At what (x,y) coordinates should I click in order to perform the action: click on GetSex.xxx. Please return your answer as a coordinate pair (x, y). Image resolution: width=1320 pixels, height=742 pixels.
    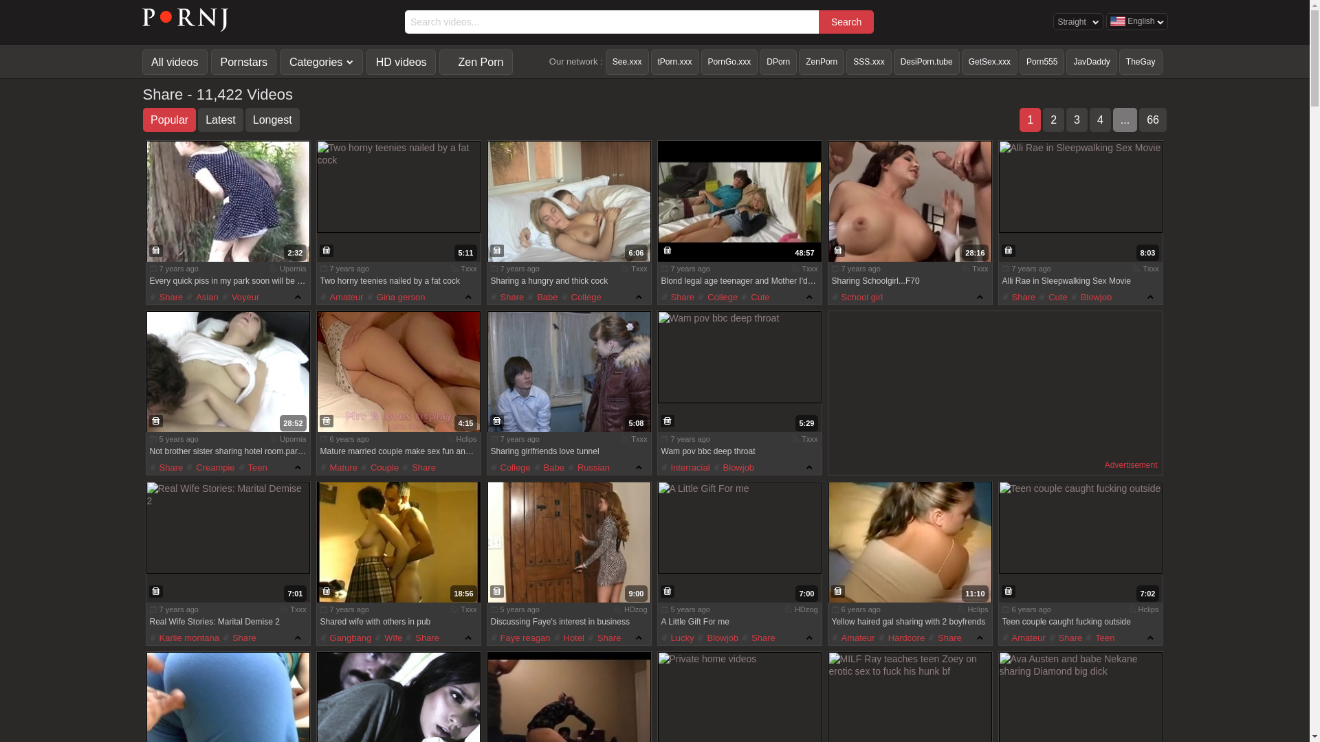
    Looking at the image, I should click on (990, 62).